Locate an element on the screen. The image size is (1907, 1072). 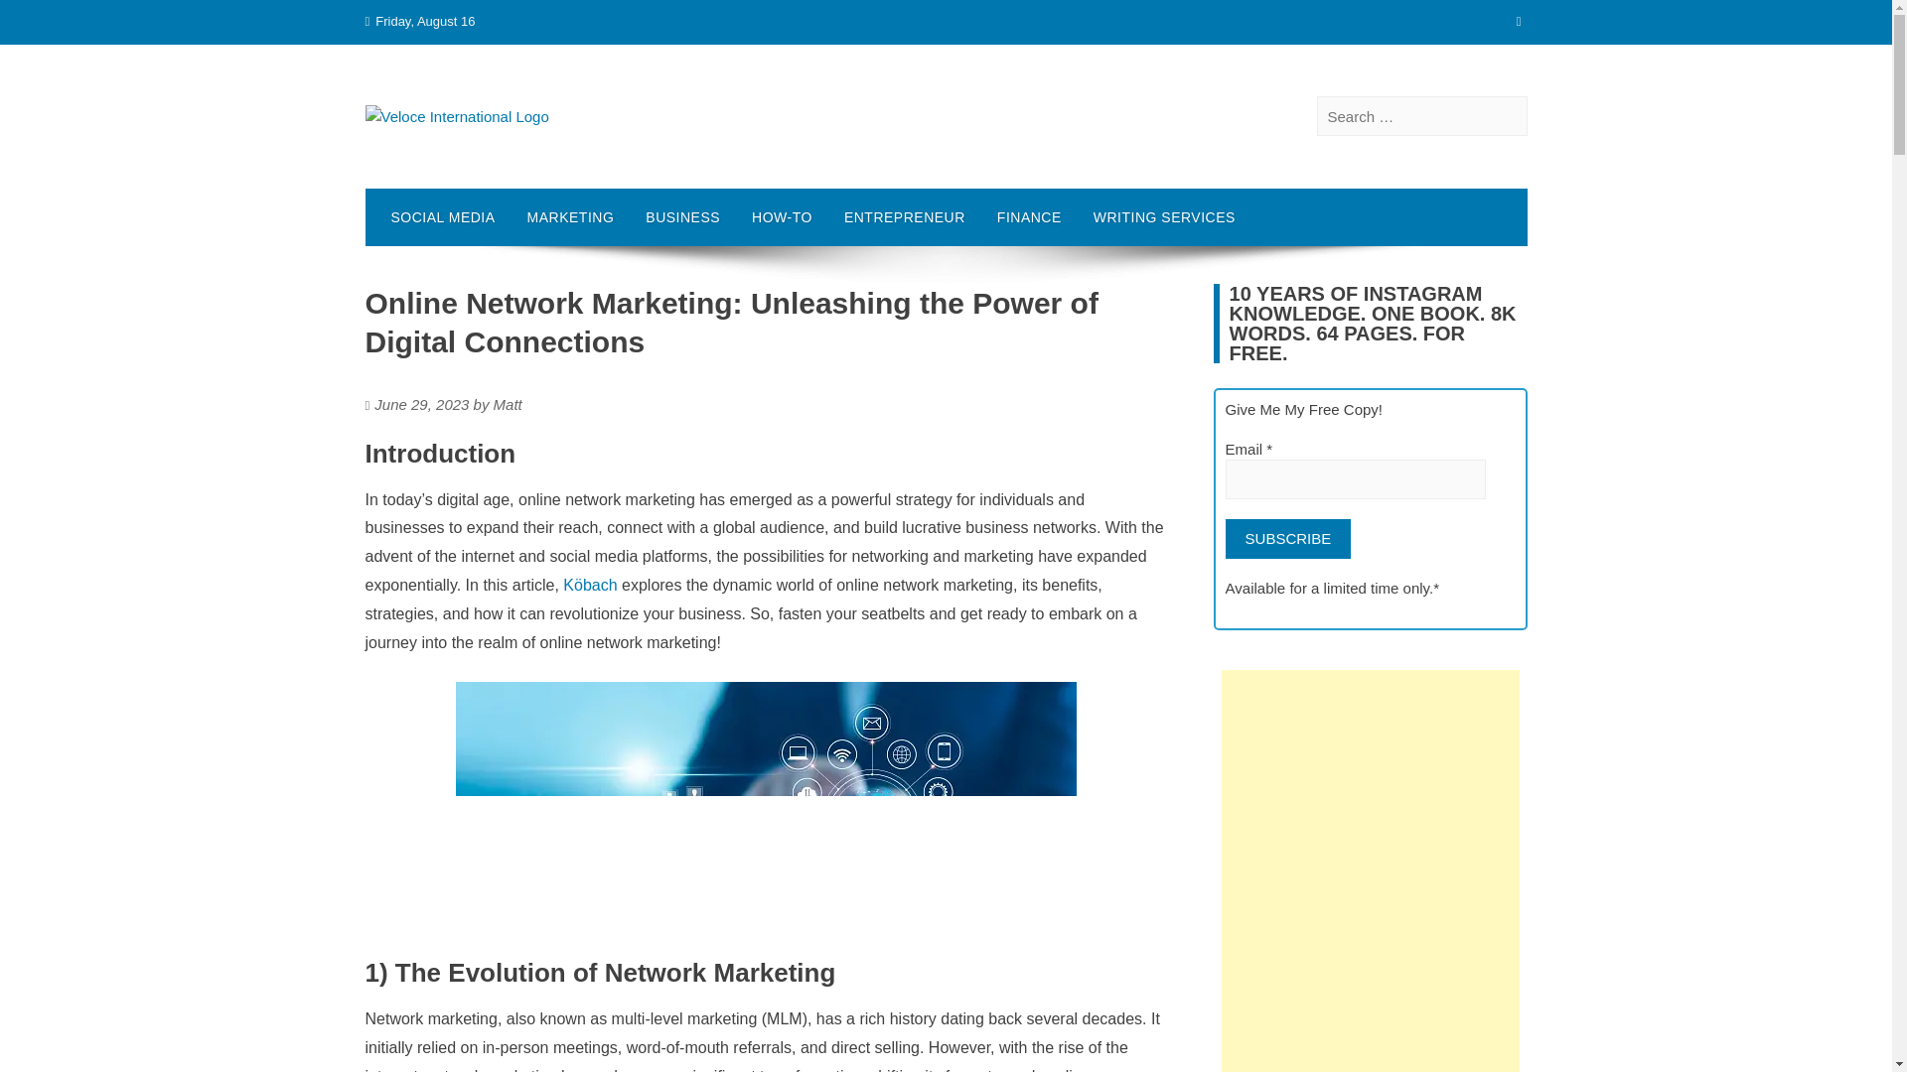
HOW-TO is located at coordinates (782, 217).